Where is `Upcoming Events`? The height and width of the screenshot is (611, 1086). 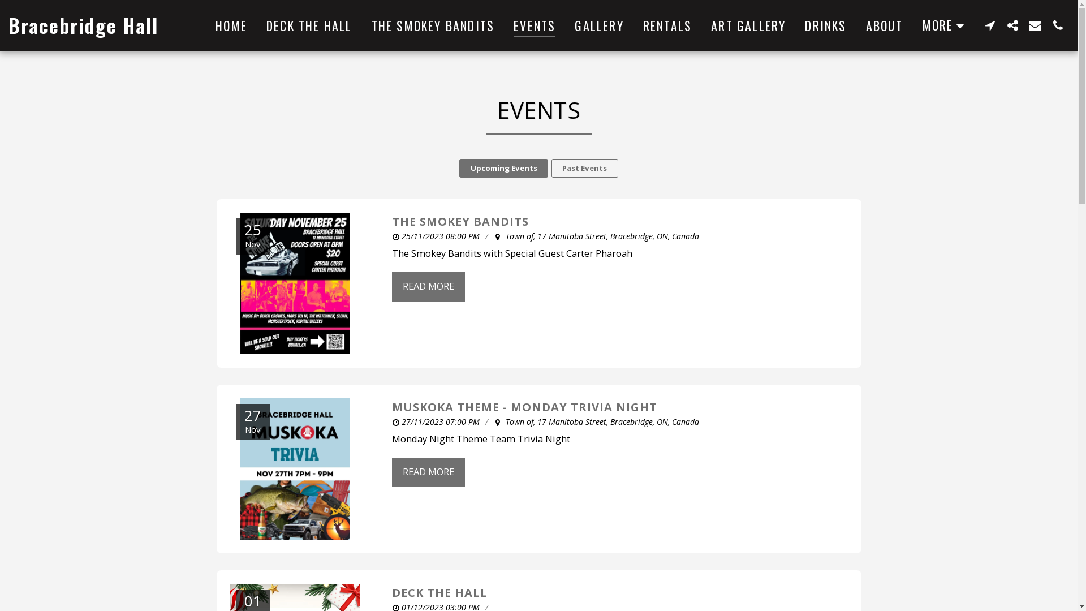
Upcoming Events is located at coordinates (503, 169).